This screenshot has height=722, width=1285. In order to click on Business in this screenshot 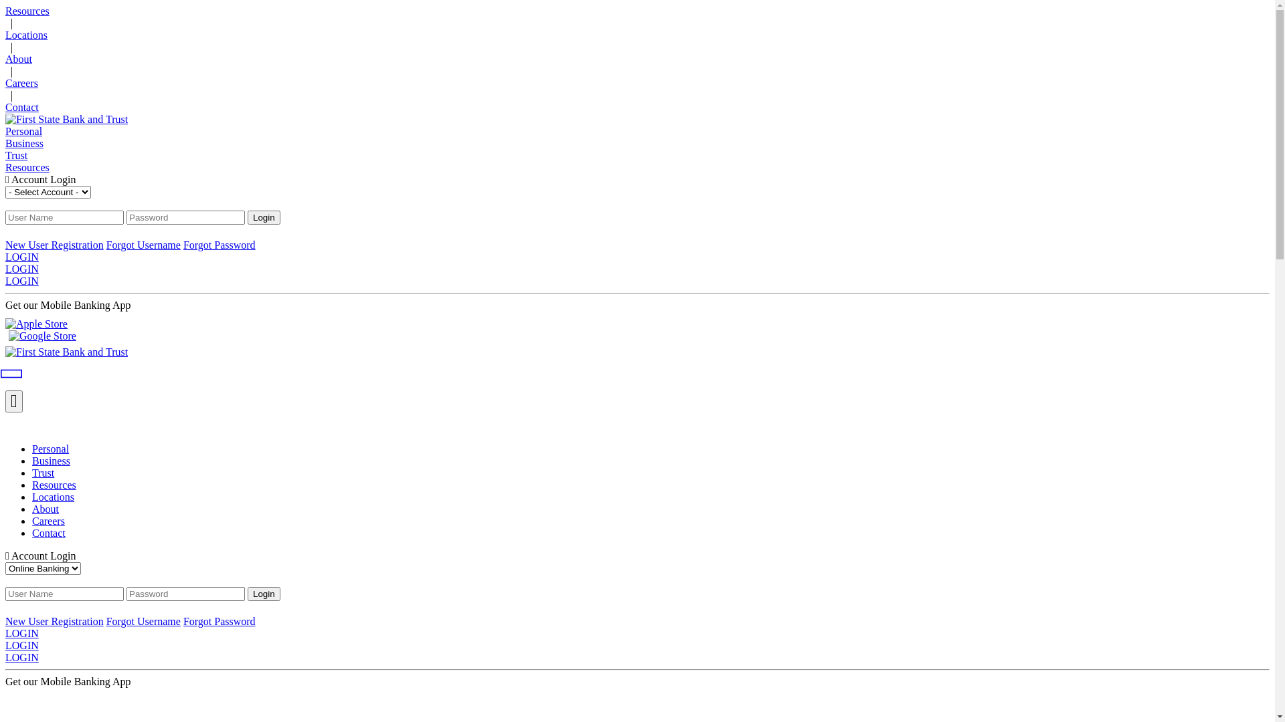, I will do `click(651, 461)`.